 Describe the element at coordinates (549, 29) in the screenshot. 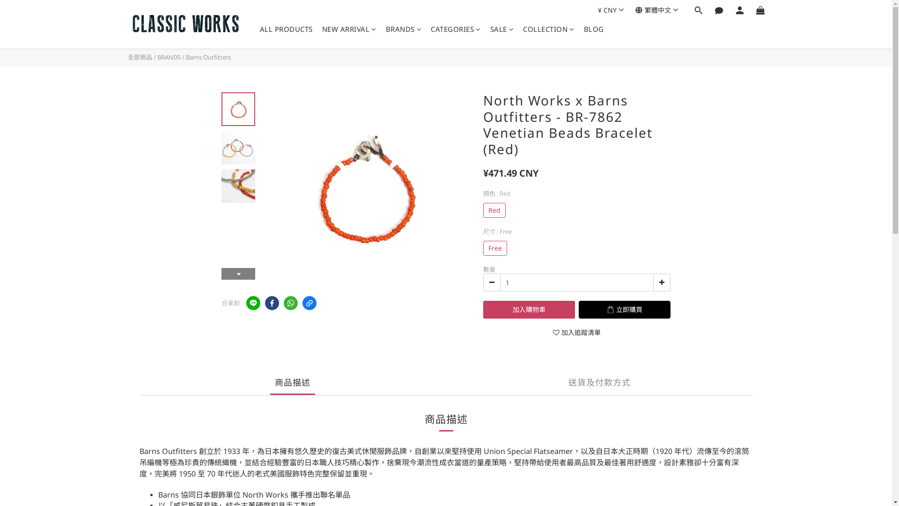

I see `COLLECTION` at that location.